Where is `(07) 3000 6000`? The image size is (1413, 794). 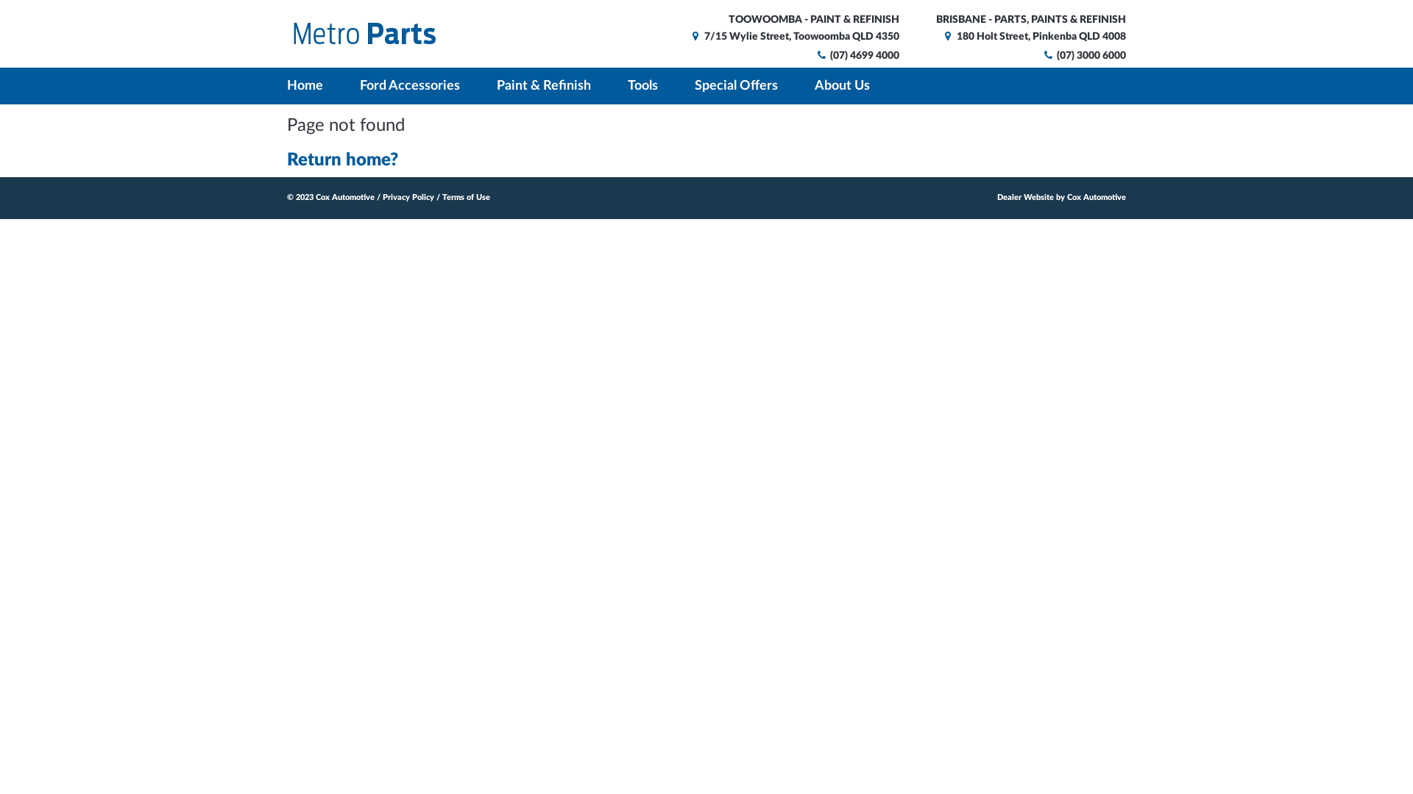
(07) 3000 6000 is located at coordinates (1083, 56).